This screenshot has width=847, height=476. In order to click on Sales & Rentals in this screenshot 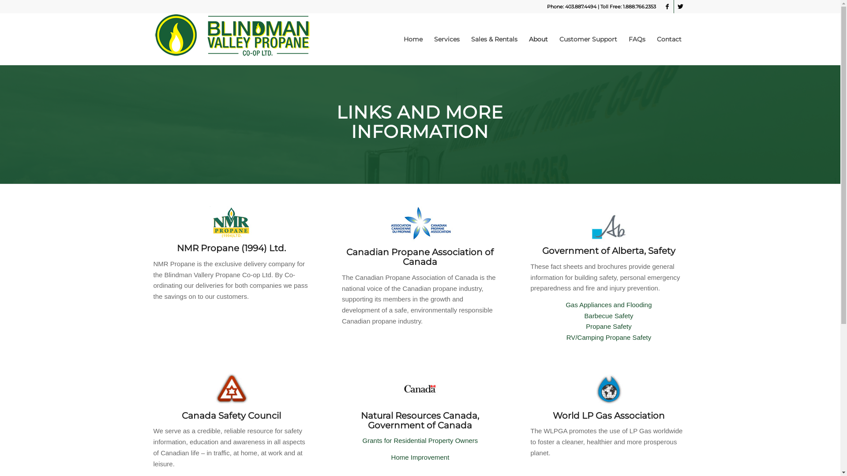, I will do `click(494, 39)`.